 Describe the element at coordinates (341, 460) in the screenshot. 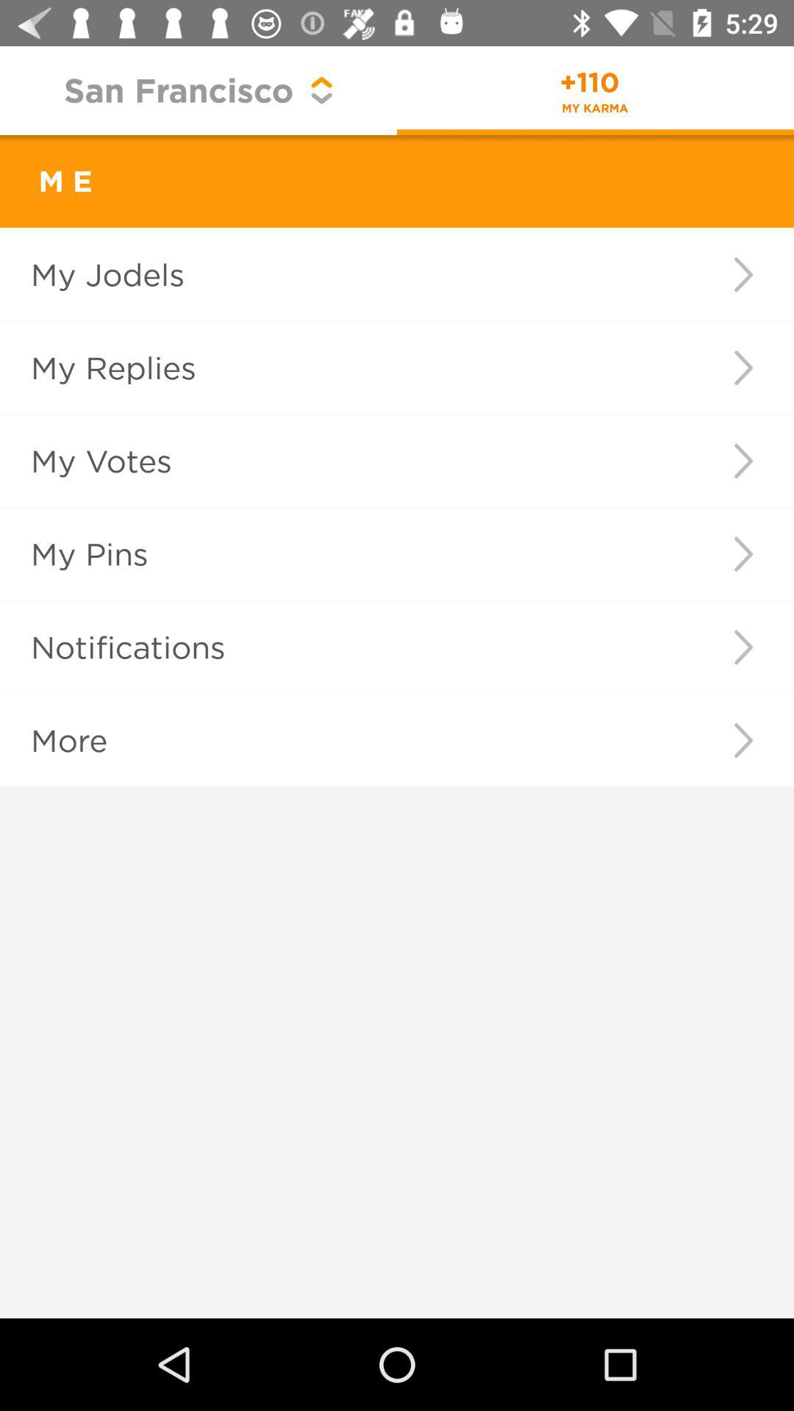

I see `click the icon below my replies` at that location.